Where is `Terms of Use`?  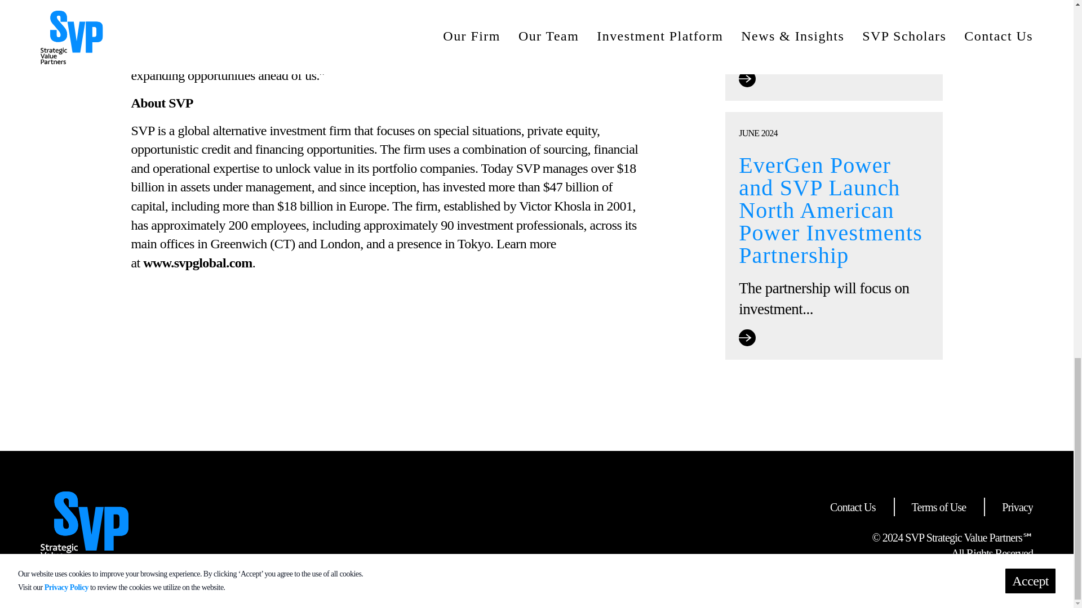
Terms of Use is located at coordinates (939, 507).